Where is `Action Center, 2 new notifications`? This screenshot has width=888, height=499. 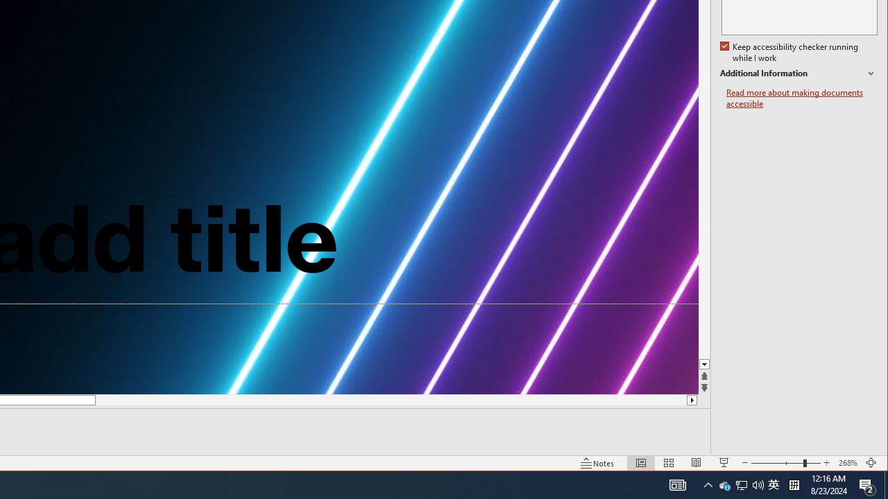
Action Center, 2 new notifications is located at coordinates (867, 485).